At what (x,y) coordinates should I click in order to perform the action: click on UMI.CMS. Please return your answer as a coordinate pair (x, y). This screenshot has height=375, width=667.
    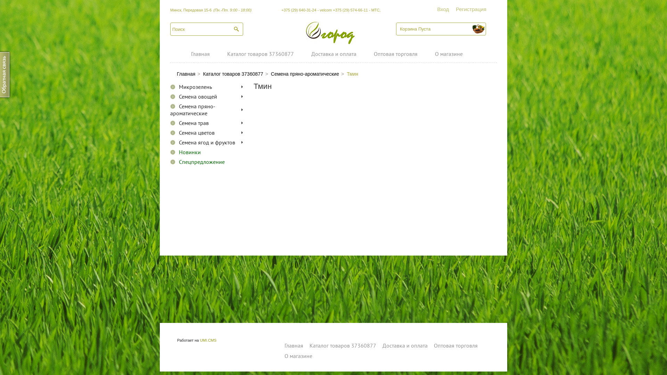
    Looking at the image, I should click on (208, 340).